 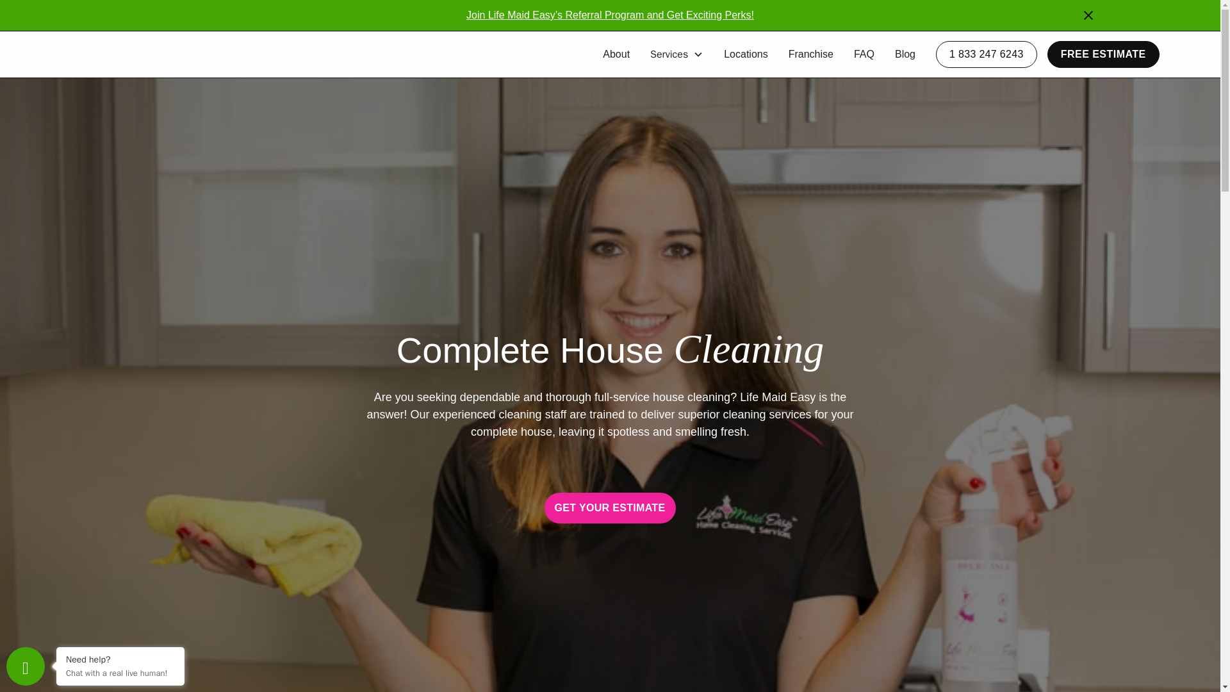 I want to click on 1 833 247 6243, so click(x=987, y=54).